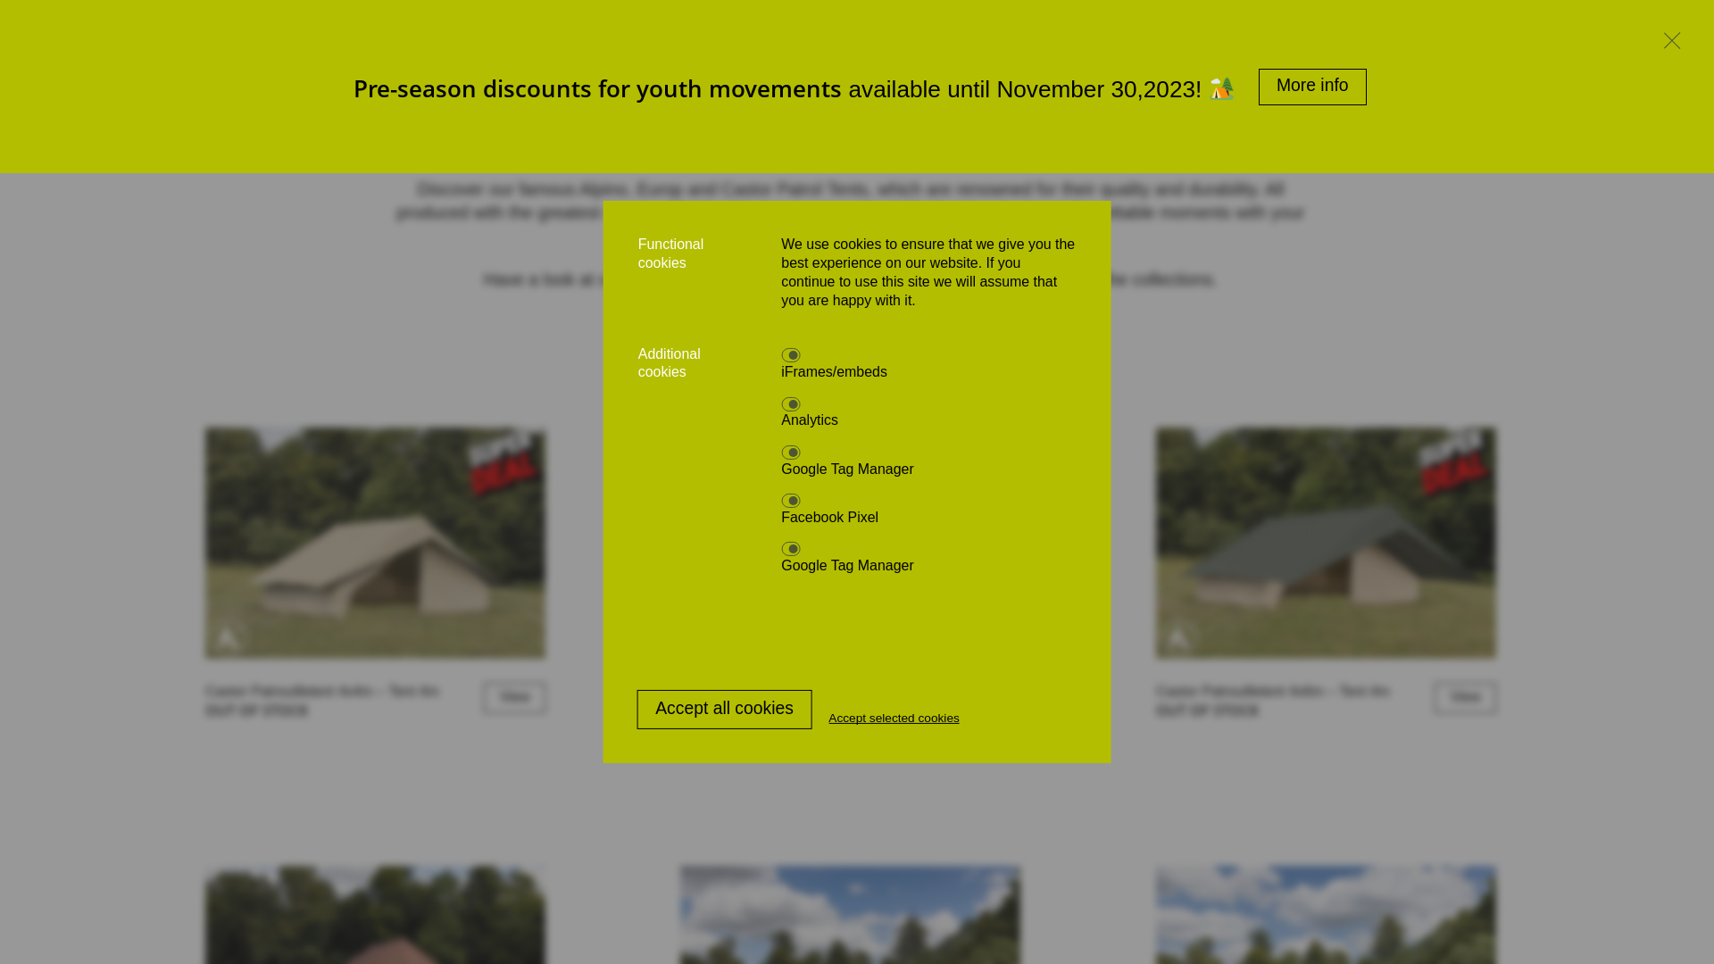 Image resolution: width=1714 pixels, height=964 pixels. What do you see at coordinates (752, 32) in the screenshot?
I see `Contact` at bounding box center [752, 32].